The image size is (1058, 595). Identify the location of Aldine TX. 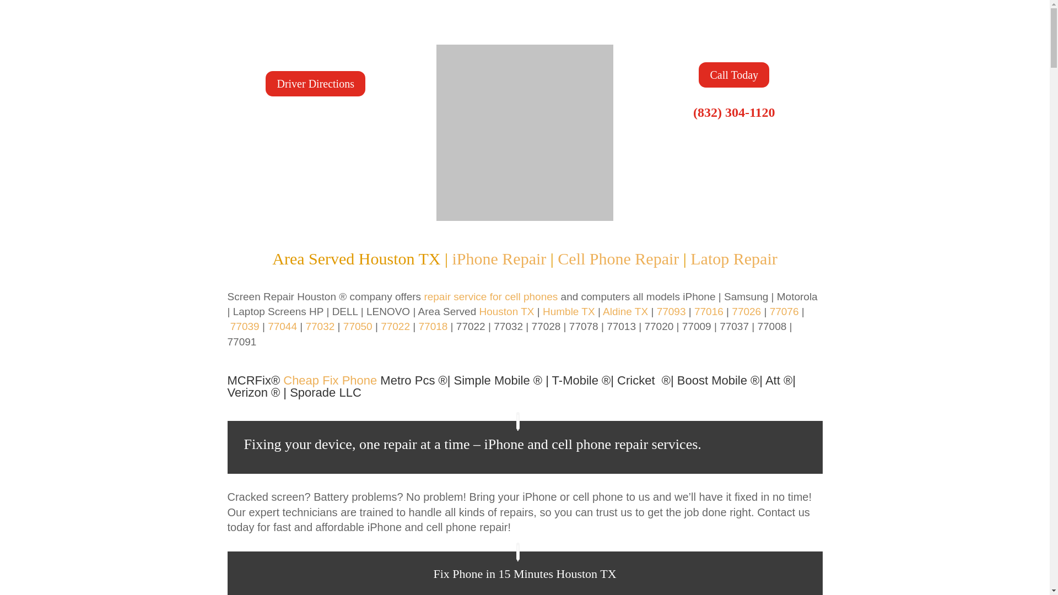
(625, 311).